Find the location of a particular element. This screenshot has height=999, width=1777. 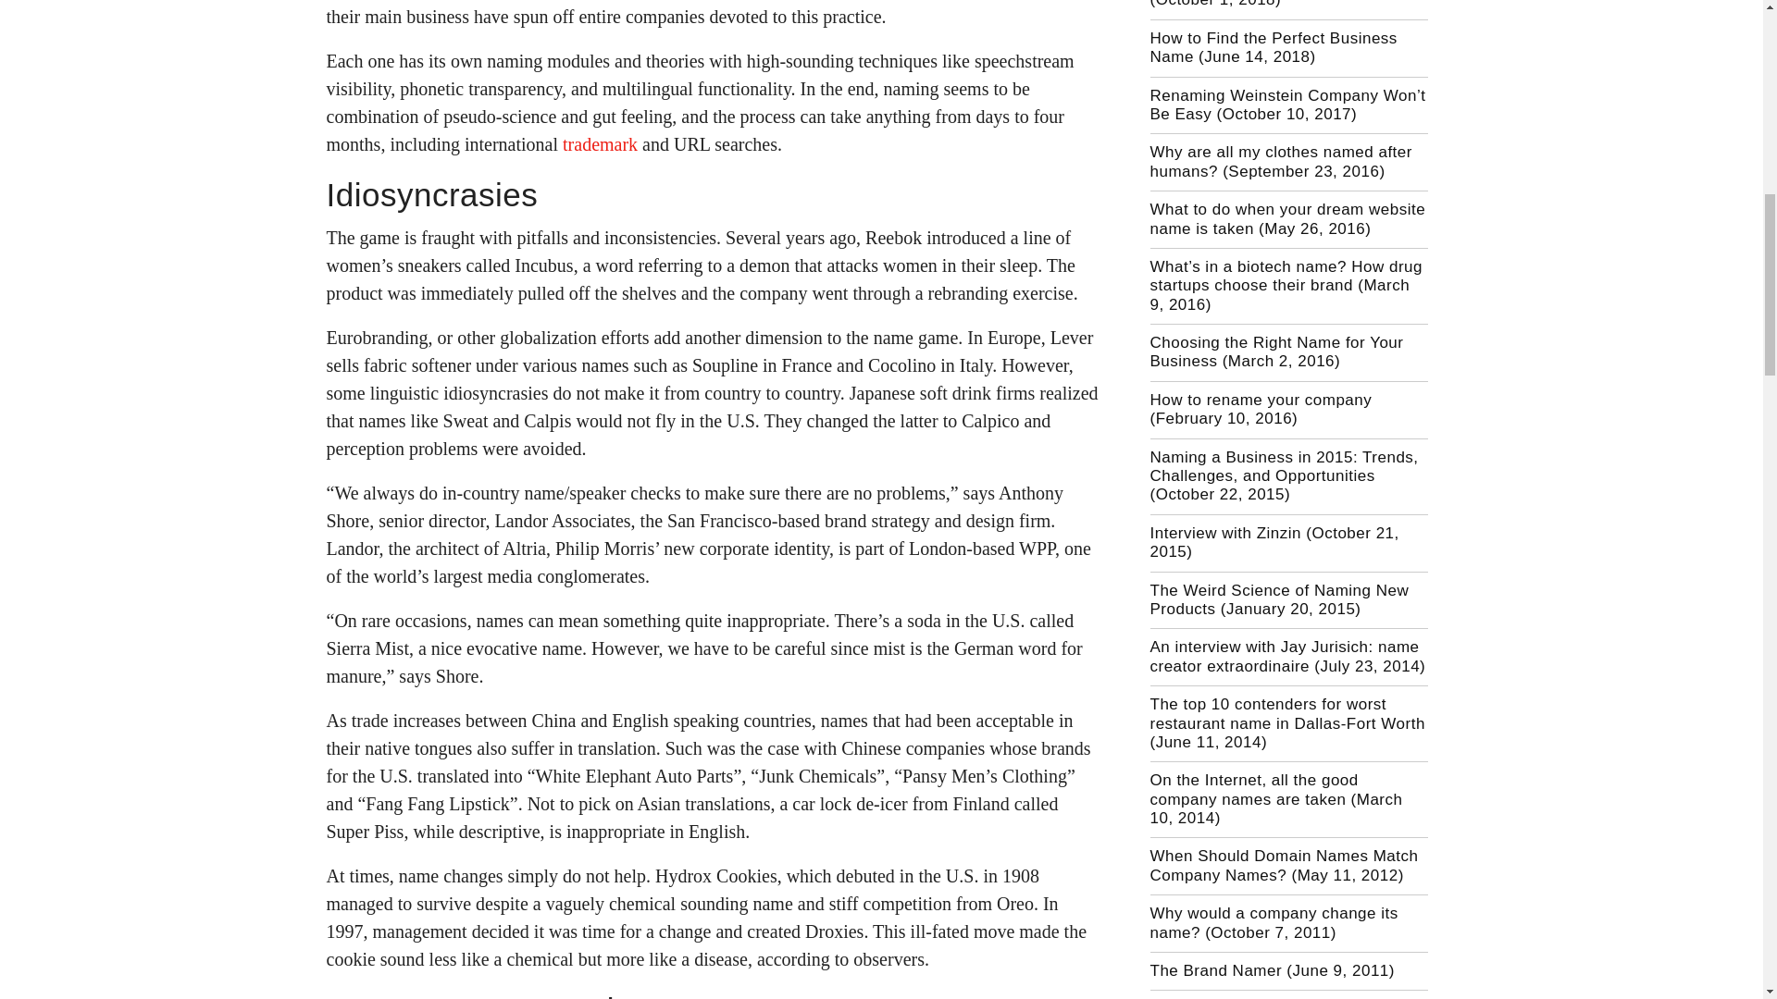

trademark is located at coordinates (600, 144).